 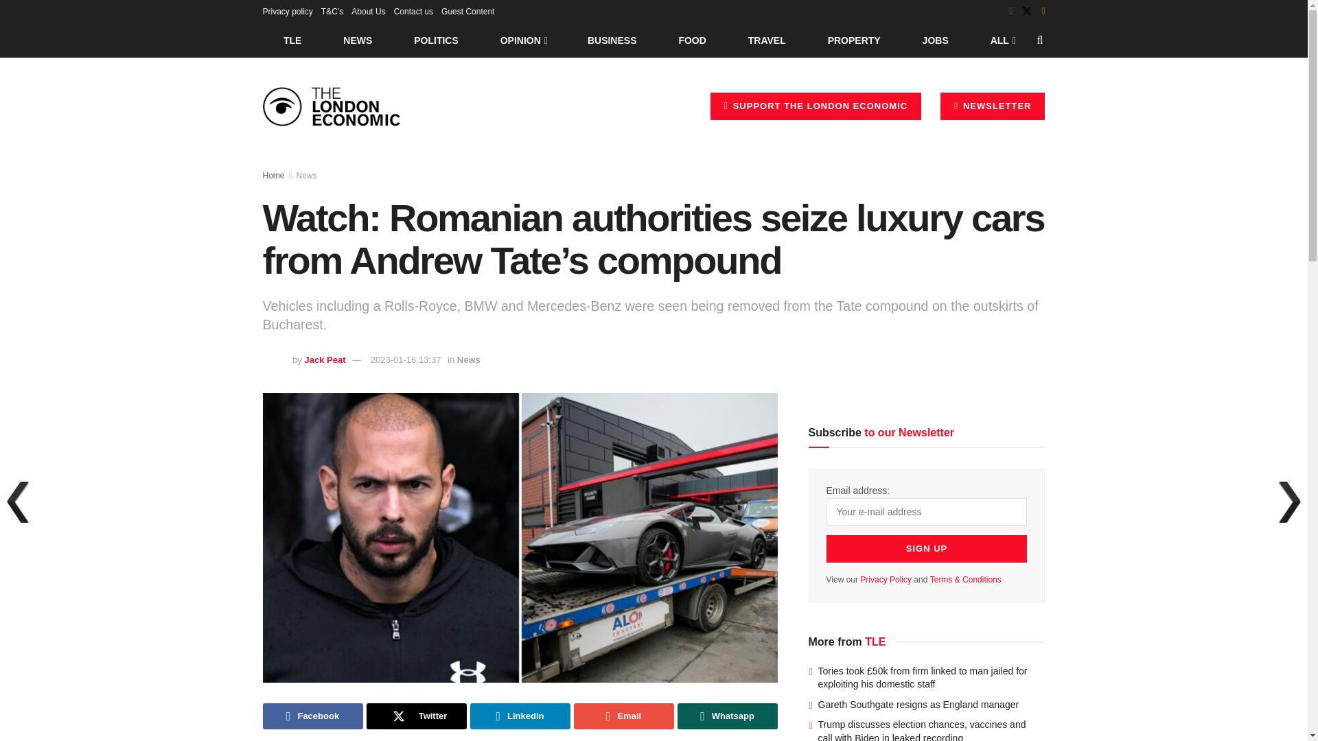 What do you see at coordinates (1002, 40) in the screenshot?
I see `ALL` at bounding box center [1002, 40].